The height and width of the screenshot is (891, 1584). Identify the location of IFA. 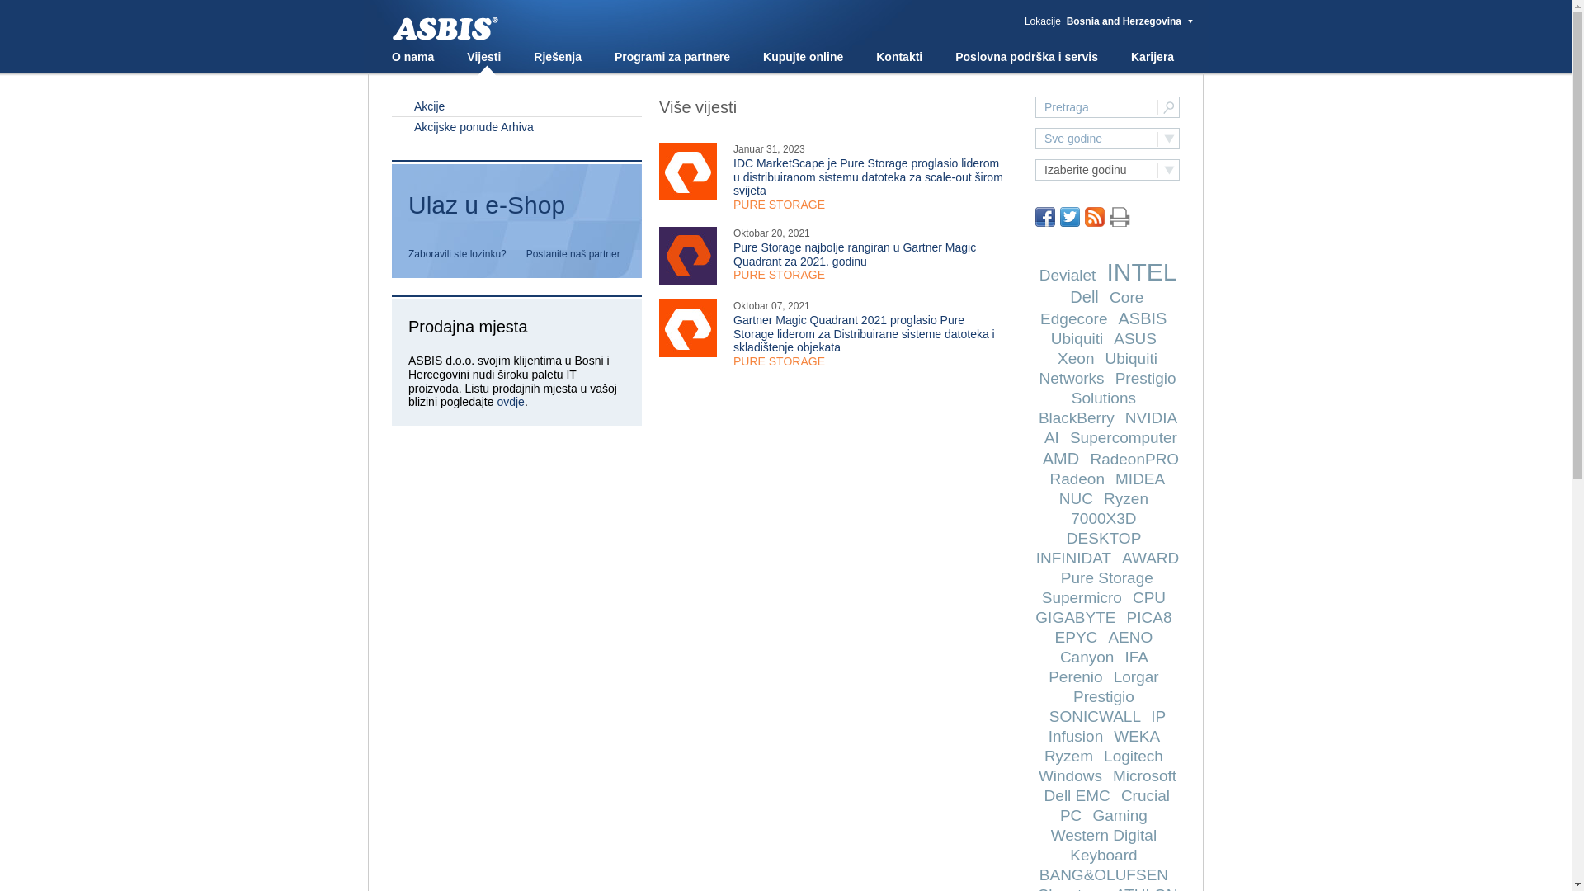
(1135, 657).